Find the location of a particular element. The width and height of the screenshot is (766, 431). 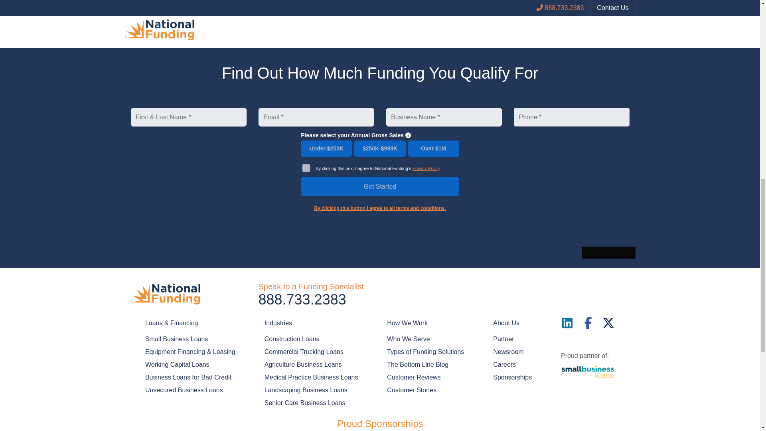

About Us is located at coordinates (512, 323).